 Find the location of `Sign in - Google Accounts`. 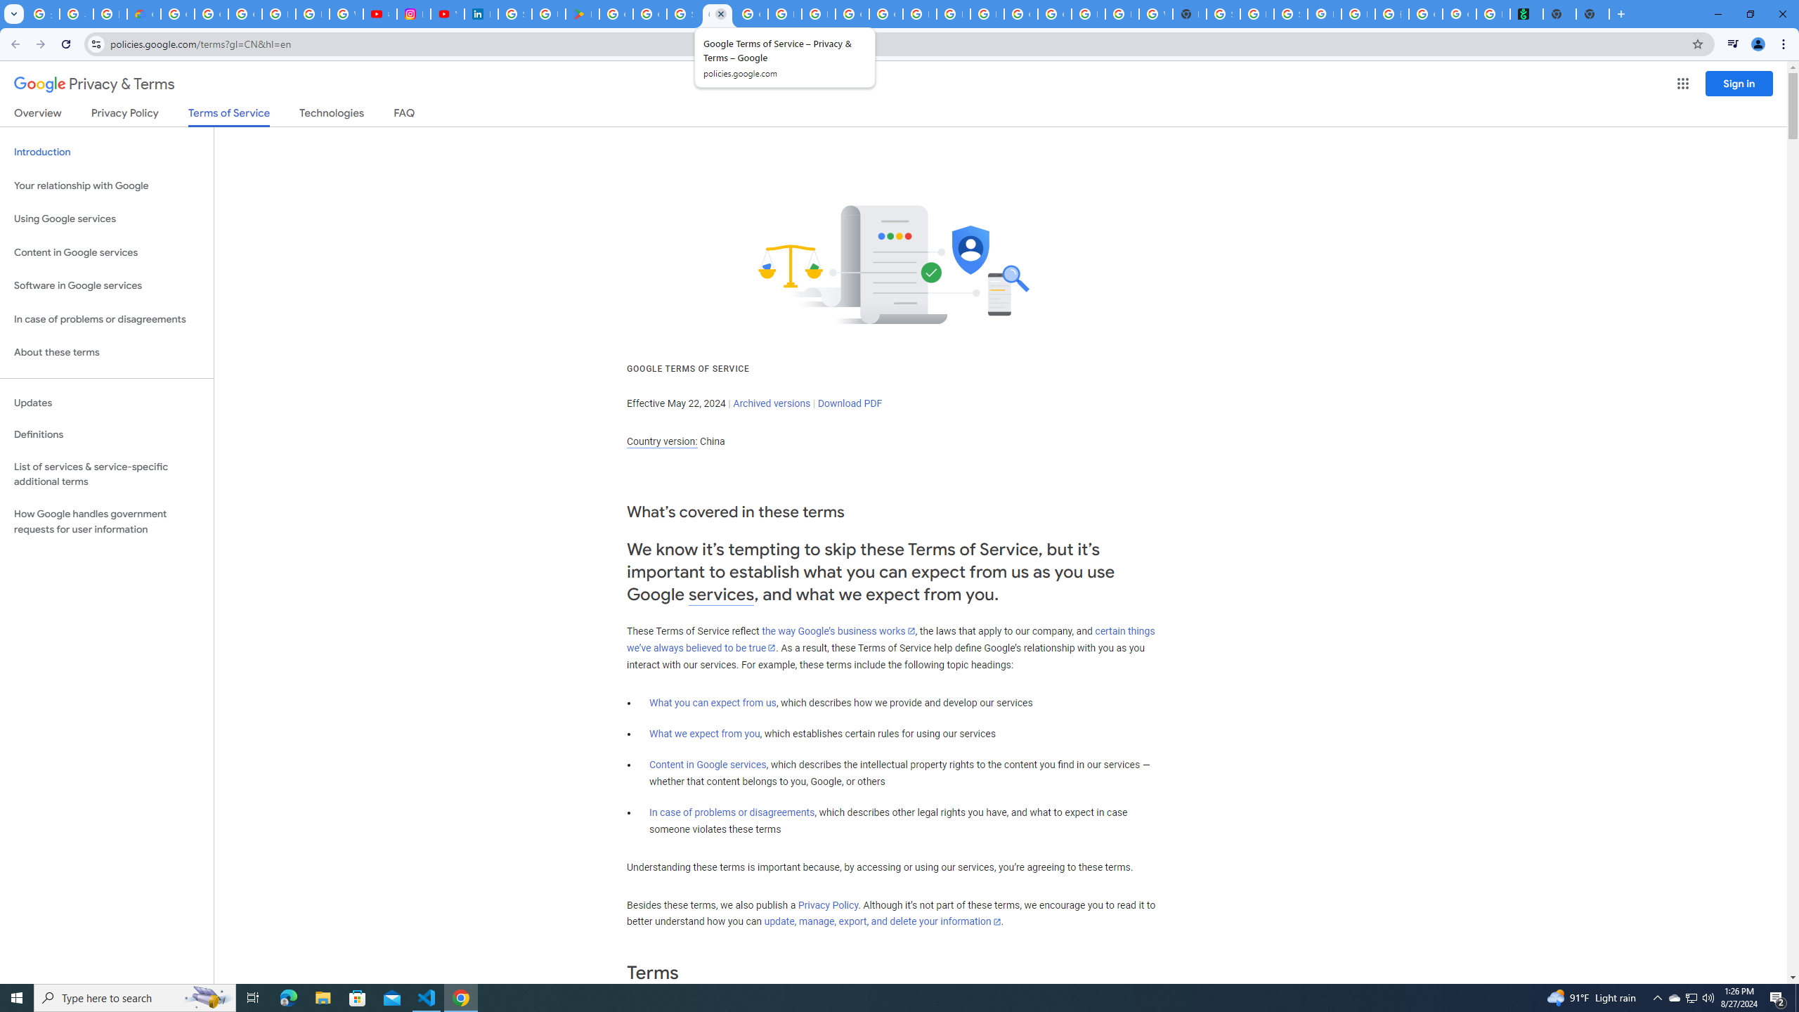

Sign in - Google Accounts is located at coordinates (514, 14).